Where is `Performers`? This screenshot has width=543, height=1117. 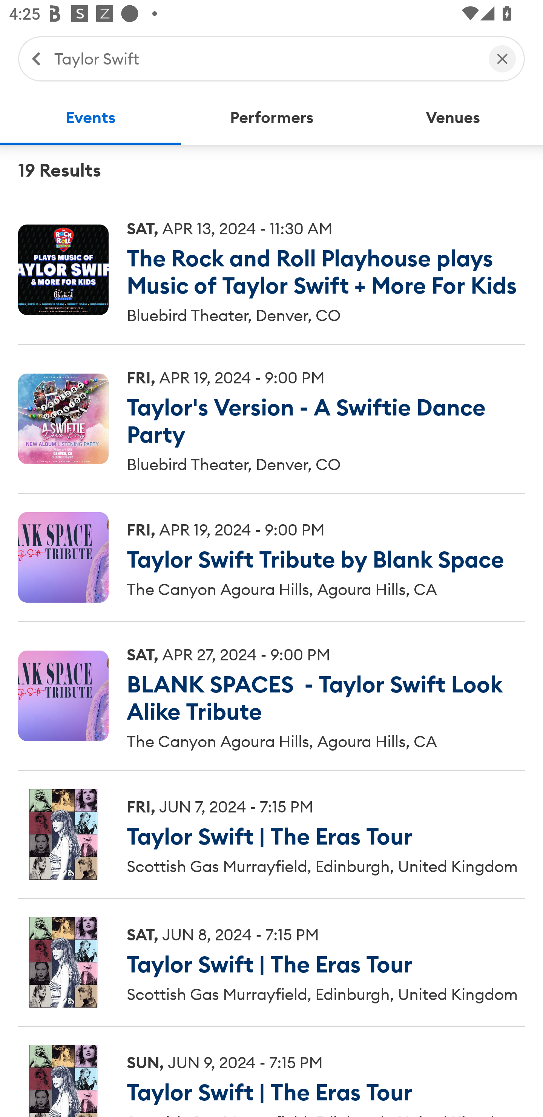
Performers is located at coordinates (271, 118).